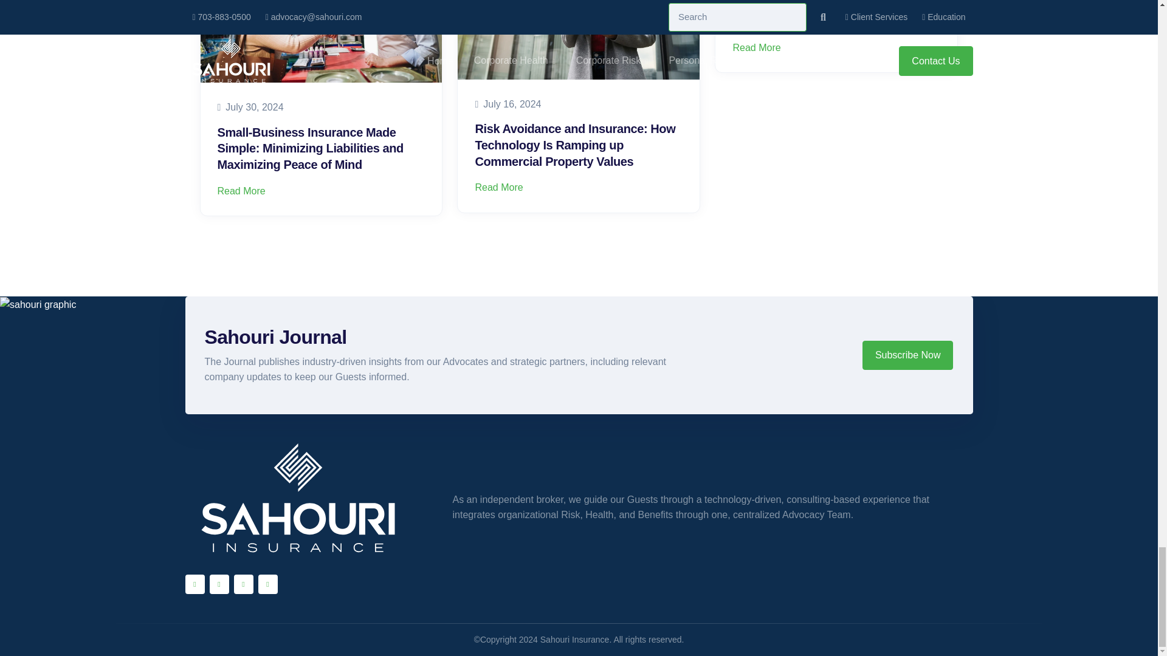 Image resolution: width=1167 pixels, height=656 pixels. I want to click on commercial insurance, so click(578, 39).